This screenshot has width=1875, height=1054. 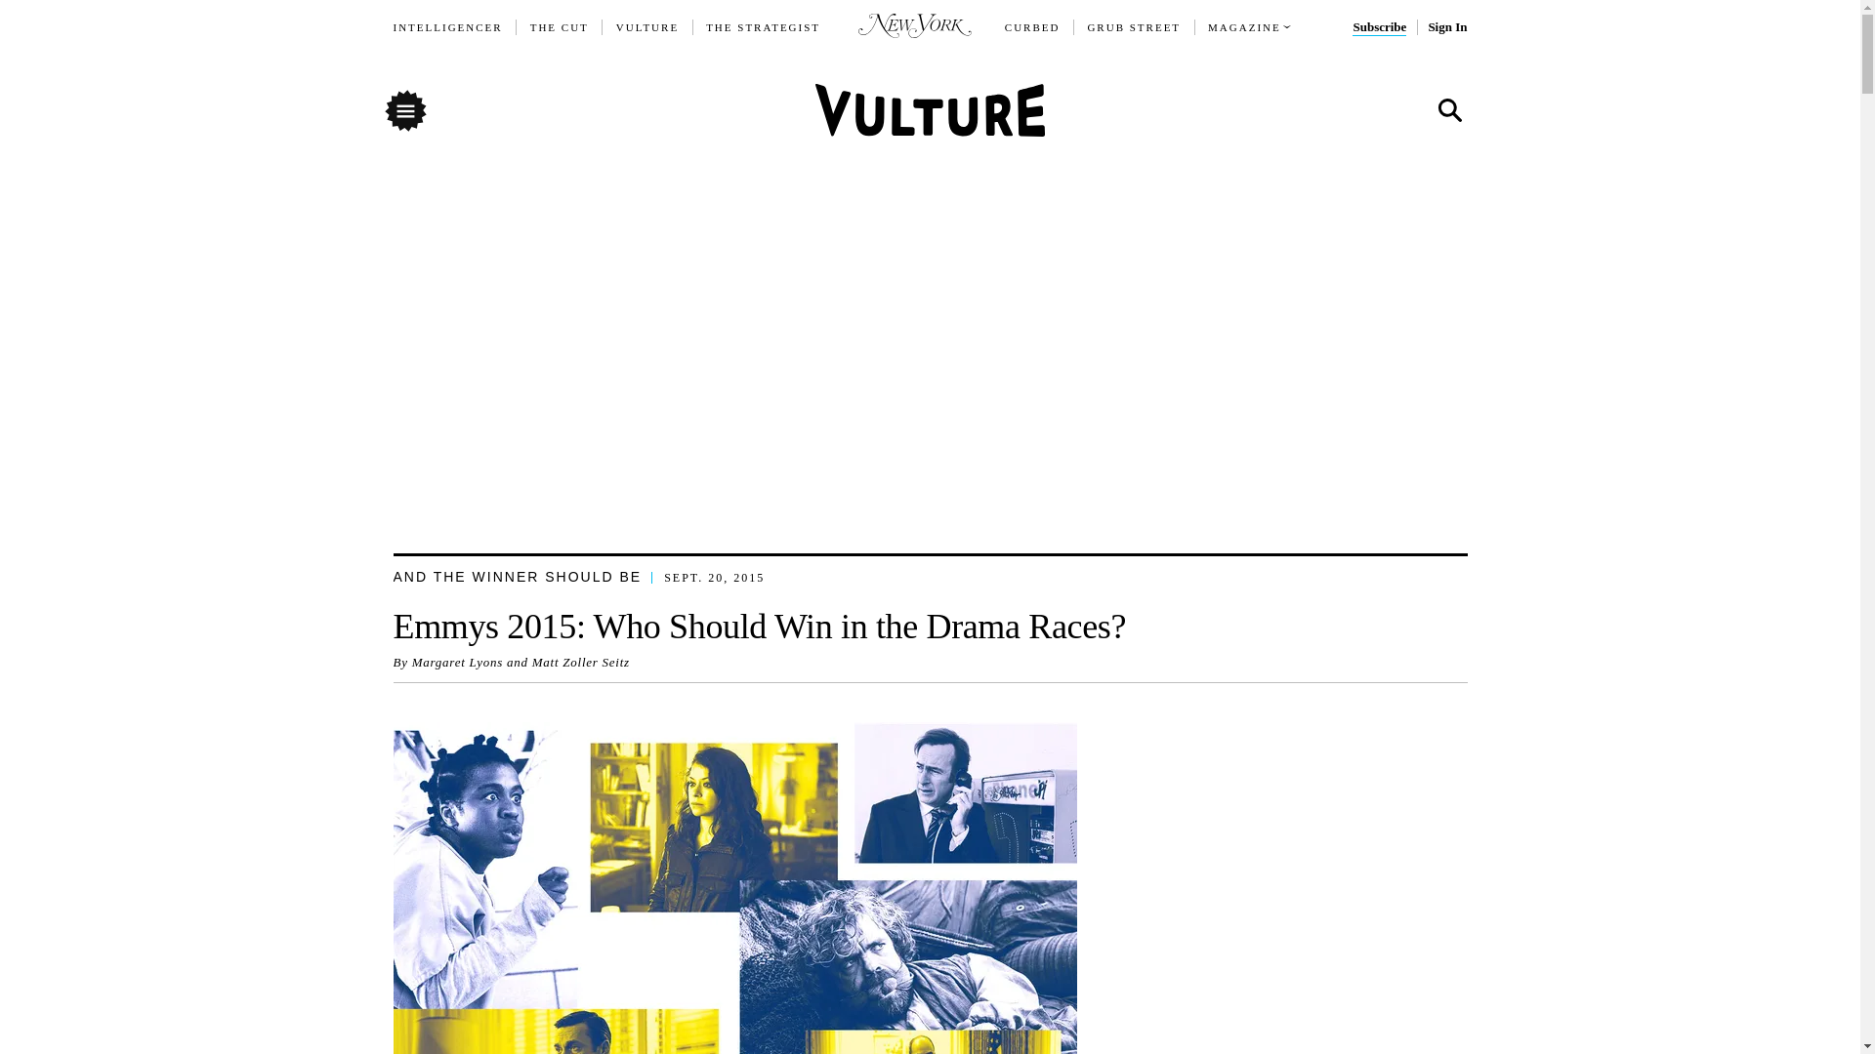 What do you see at coordinates (764, 27) in the screenshot?
I see `THE STRATEGIST` at bounding box center [764, 27].